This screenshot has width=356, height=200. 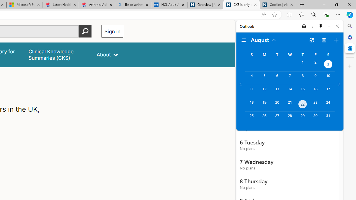 What do you see at coordinates (328, 78) in the screenshot?
I see `Saturday, August 10, 2024. ` at bounding box center [328, 78].